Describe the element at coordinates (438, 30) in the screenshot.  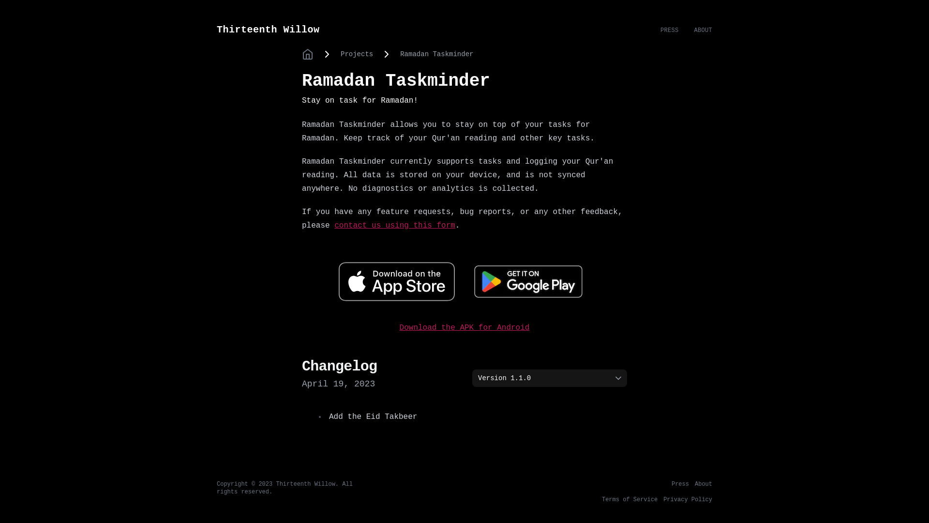
I see `Thirteenth Willow` at that location.